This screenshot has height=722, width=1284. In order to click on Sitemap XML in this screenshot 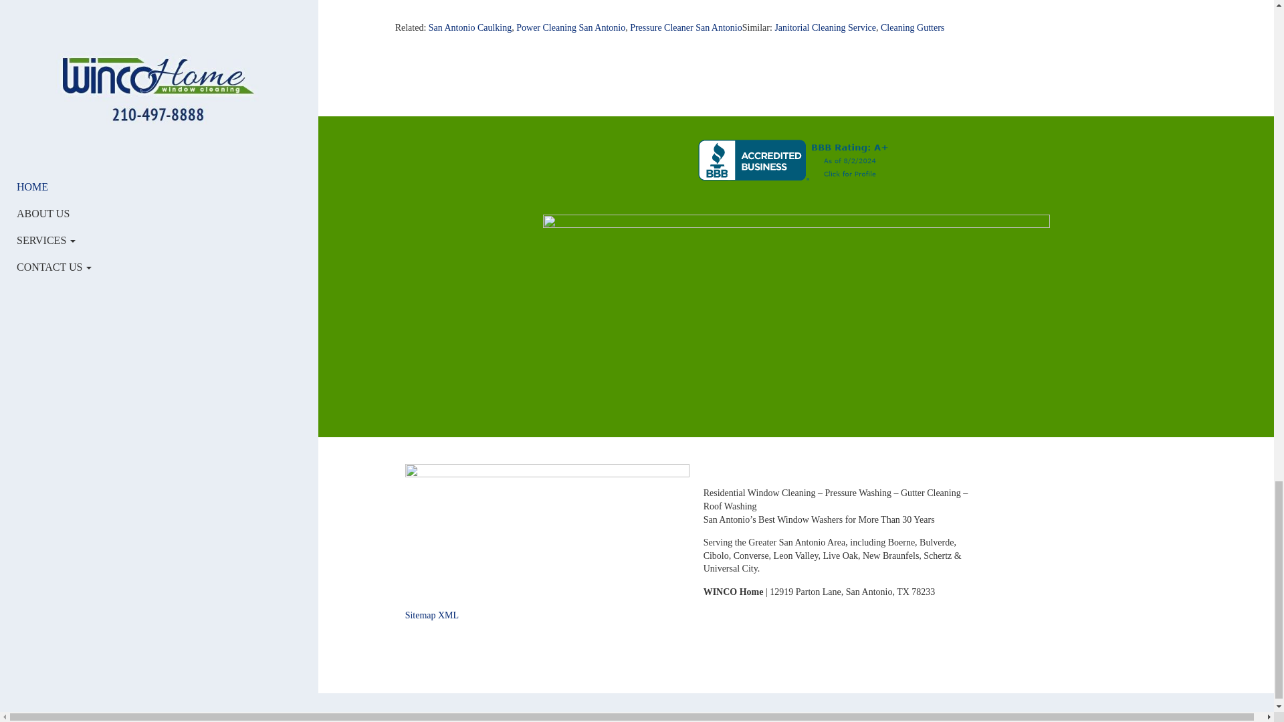, I will do `click(432, 615)`.